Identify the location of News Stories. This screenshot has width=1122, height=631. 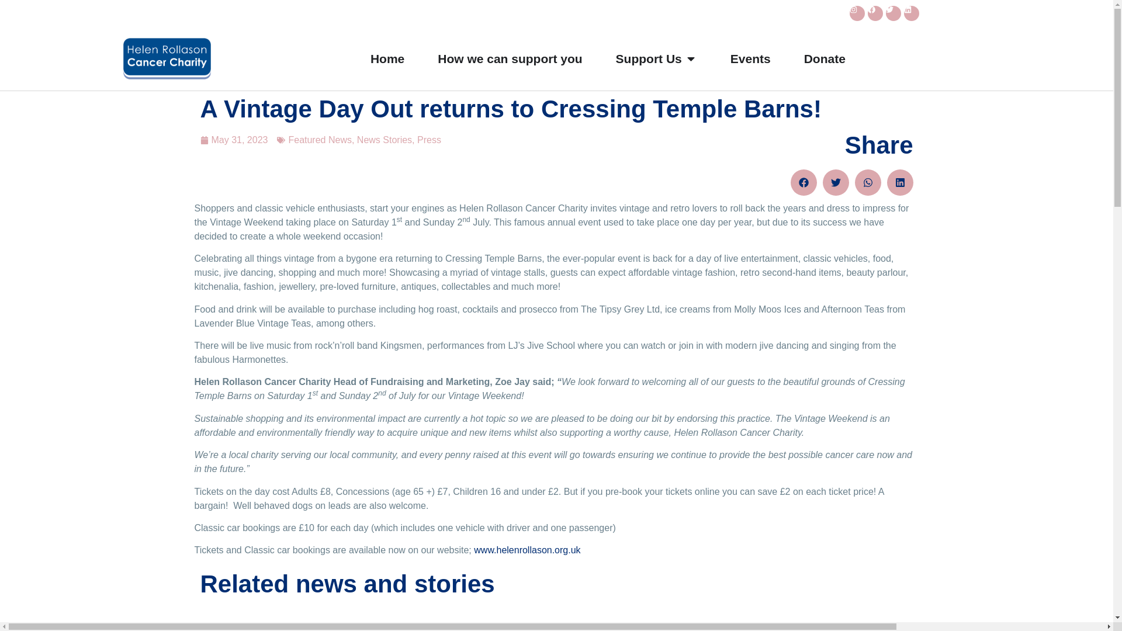
(384, 140).